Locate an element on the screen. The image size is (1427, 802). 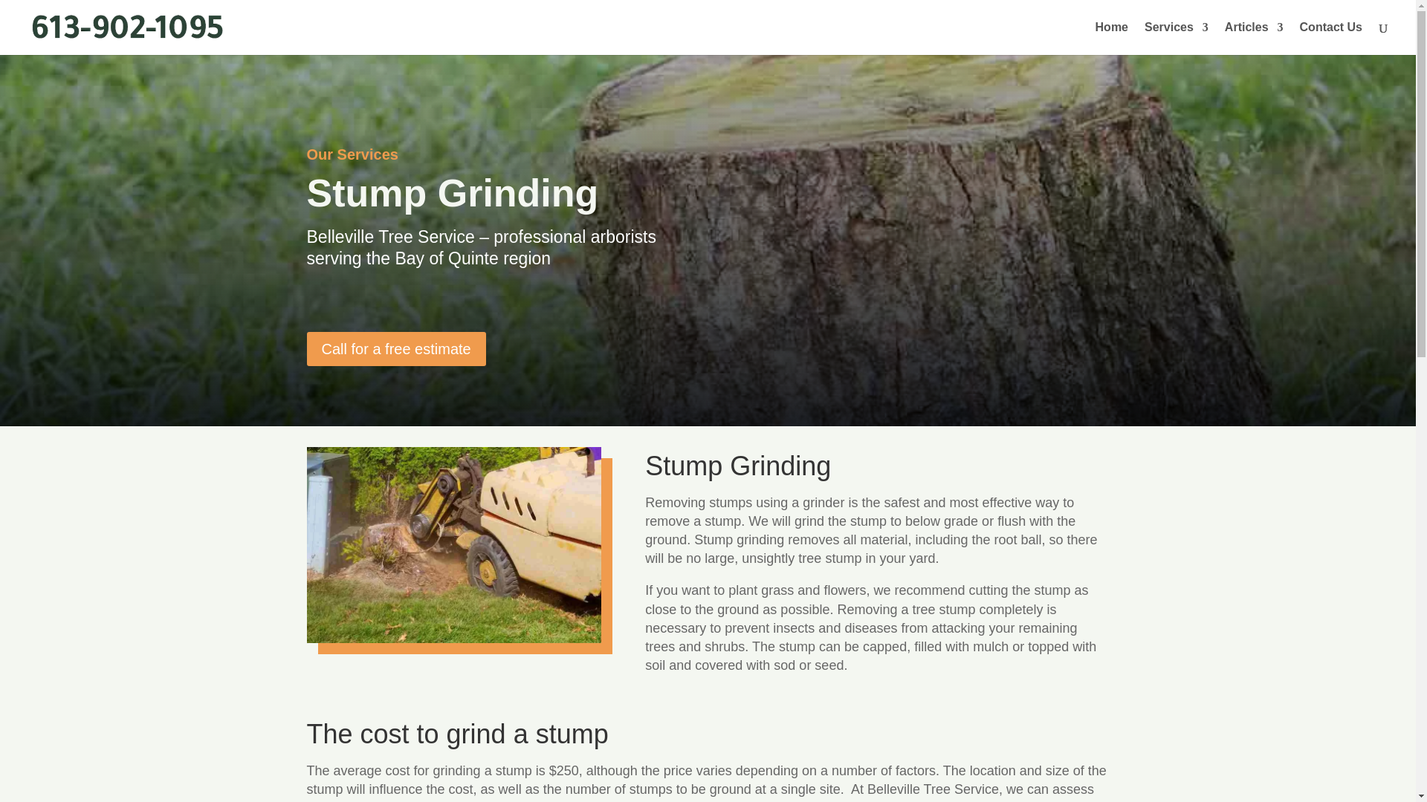
Articles is located at coordinates (1253, 39).